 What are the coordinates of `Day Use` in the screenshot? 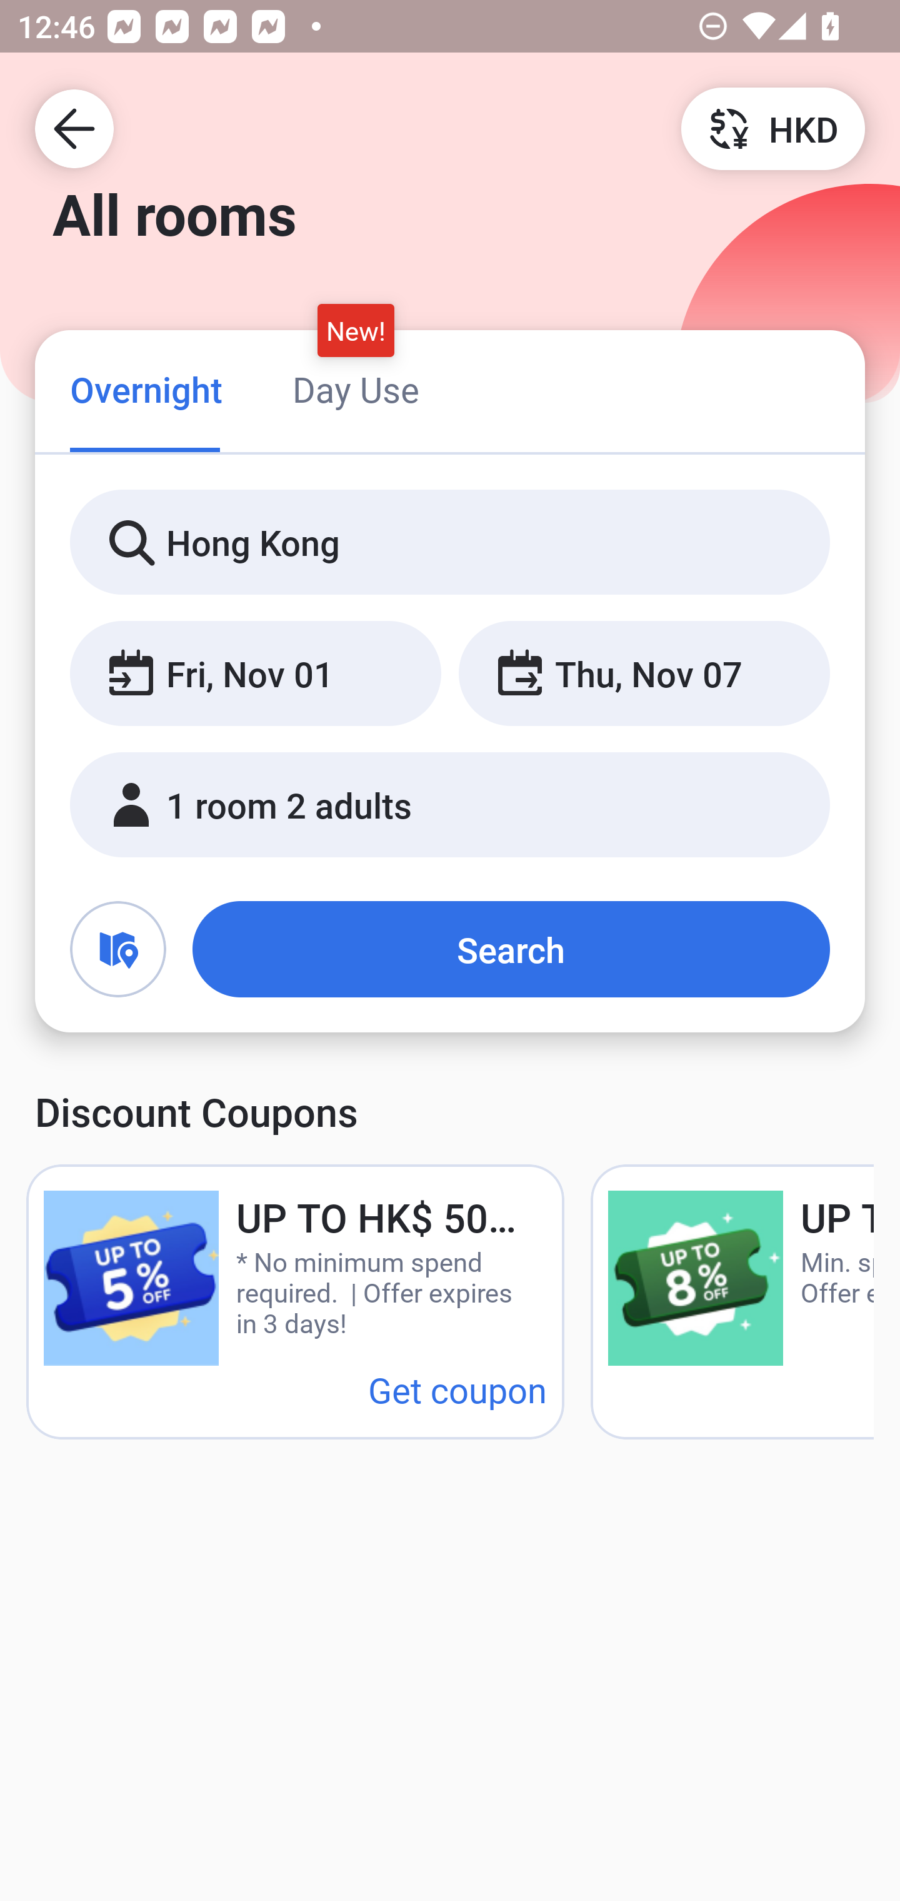 It's located at (356, 389).